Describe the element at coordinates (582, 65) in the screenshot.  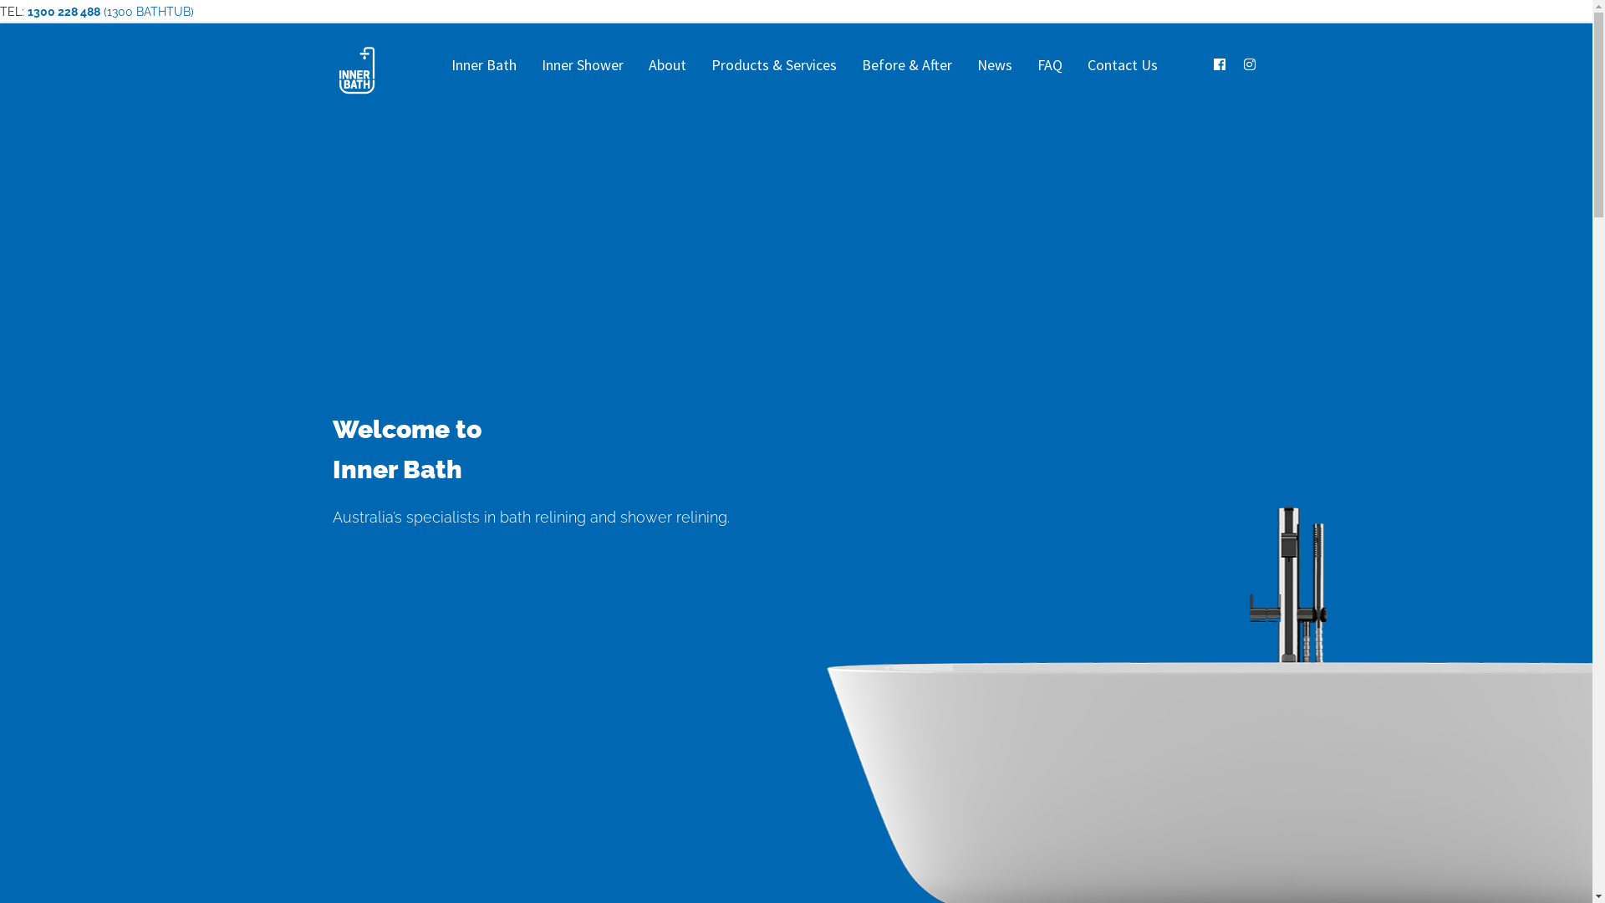
I see `Inner Shower` at that location.